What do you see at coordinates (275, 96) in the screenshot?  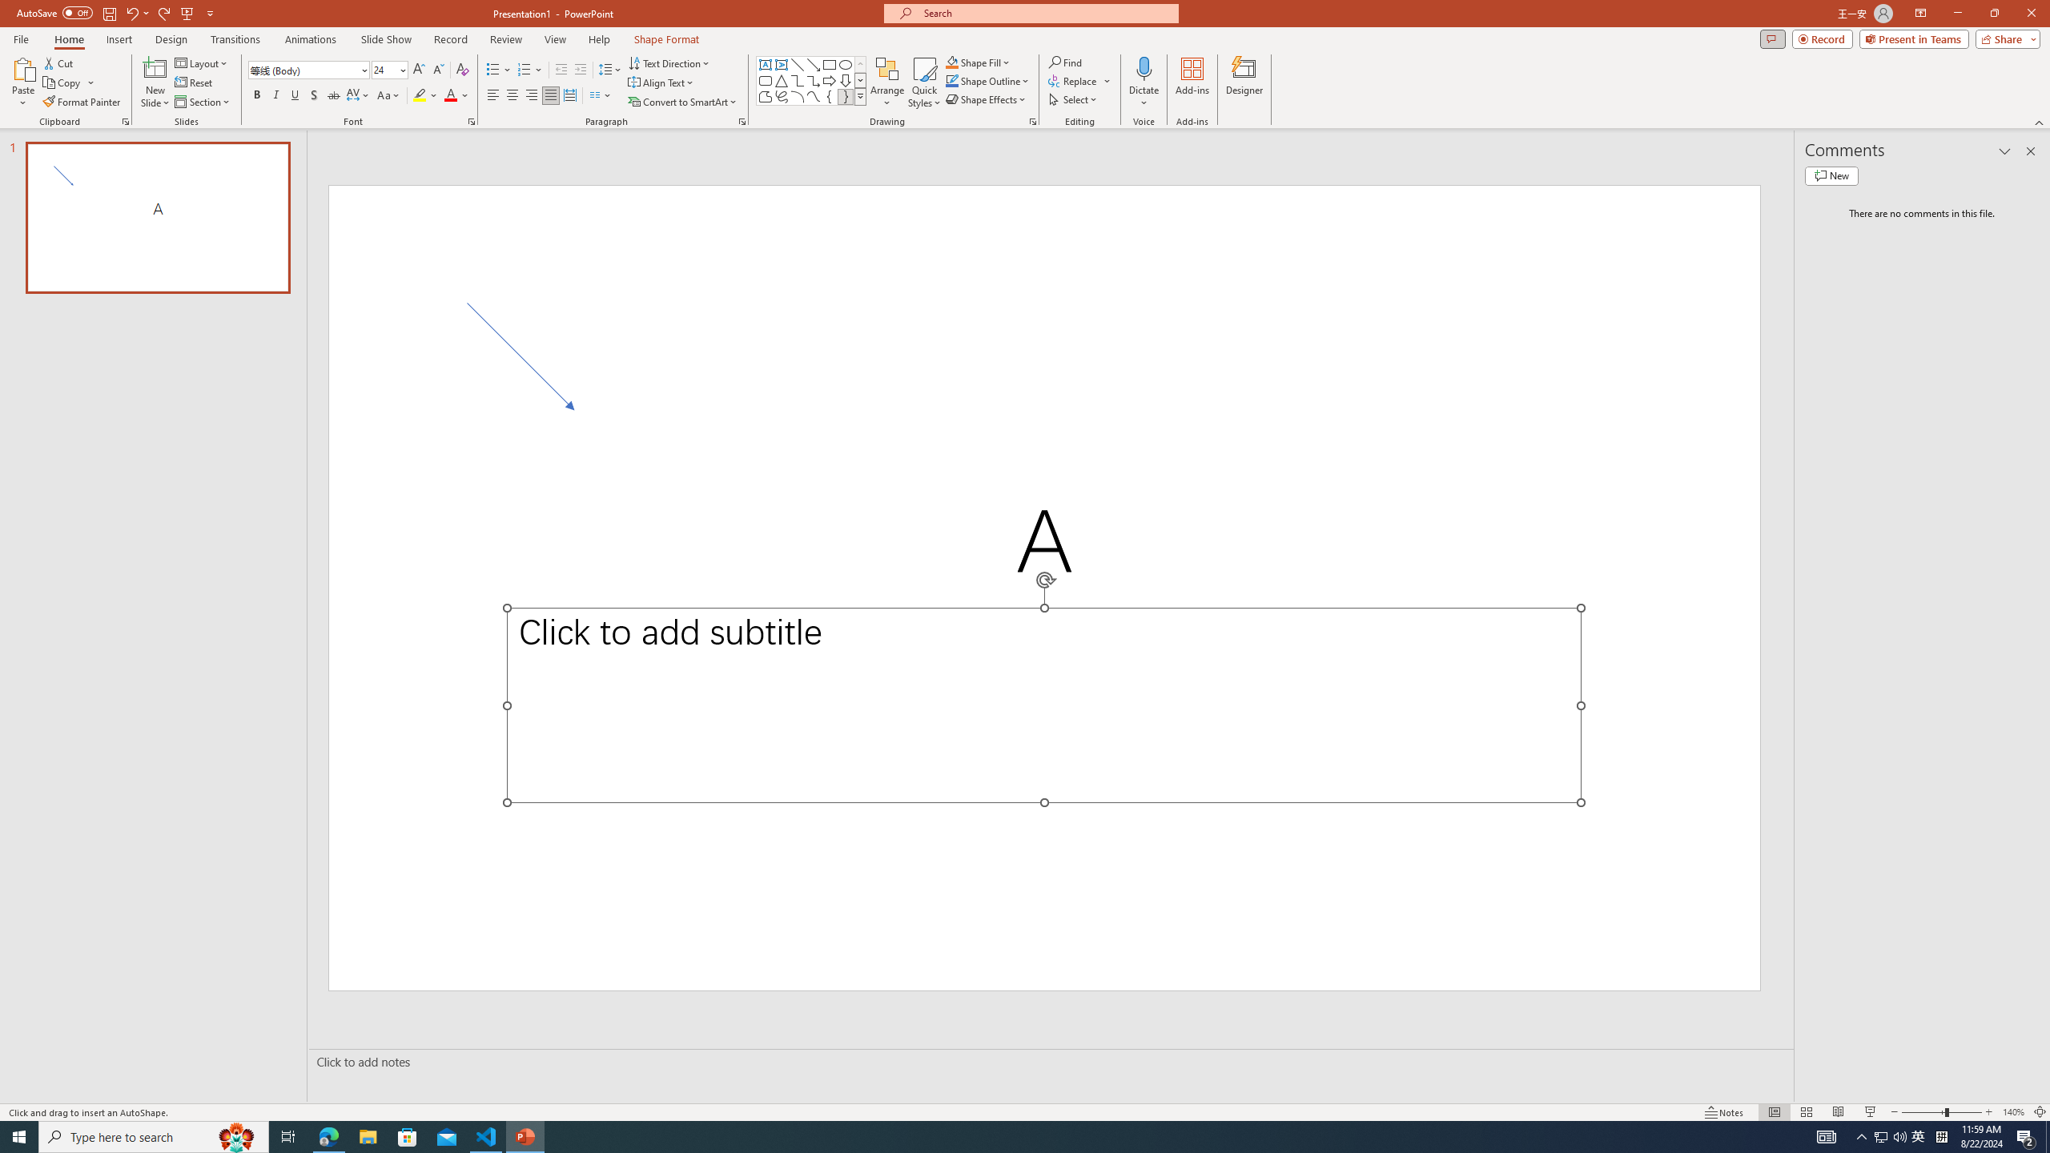 I see `Italic` at bounding box center [275, 96].